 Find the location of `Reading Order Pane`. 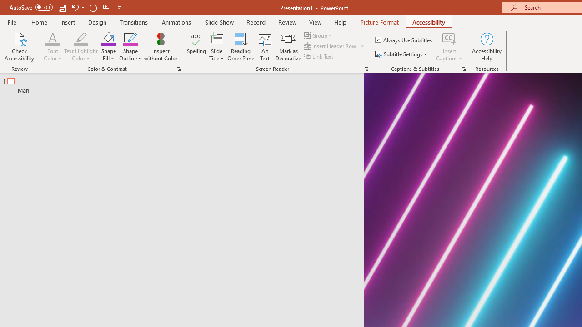

Reading Order Pane is located at coordinates (241, 46).